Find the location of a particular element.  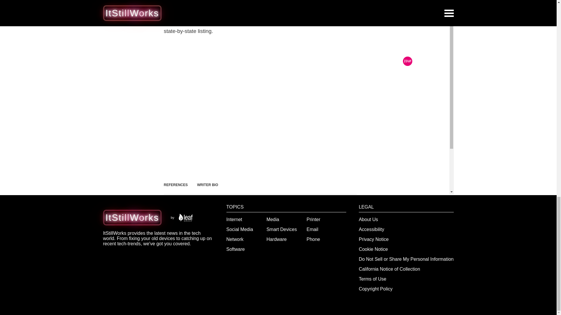

Cookie Notice is located at coordinates (373, 249).